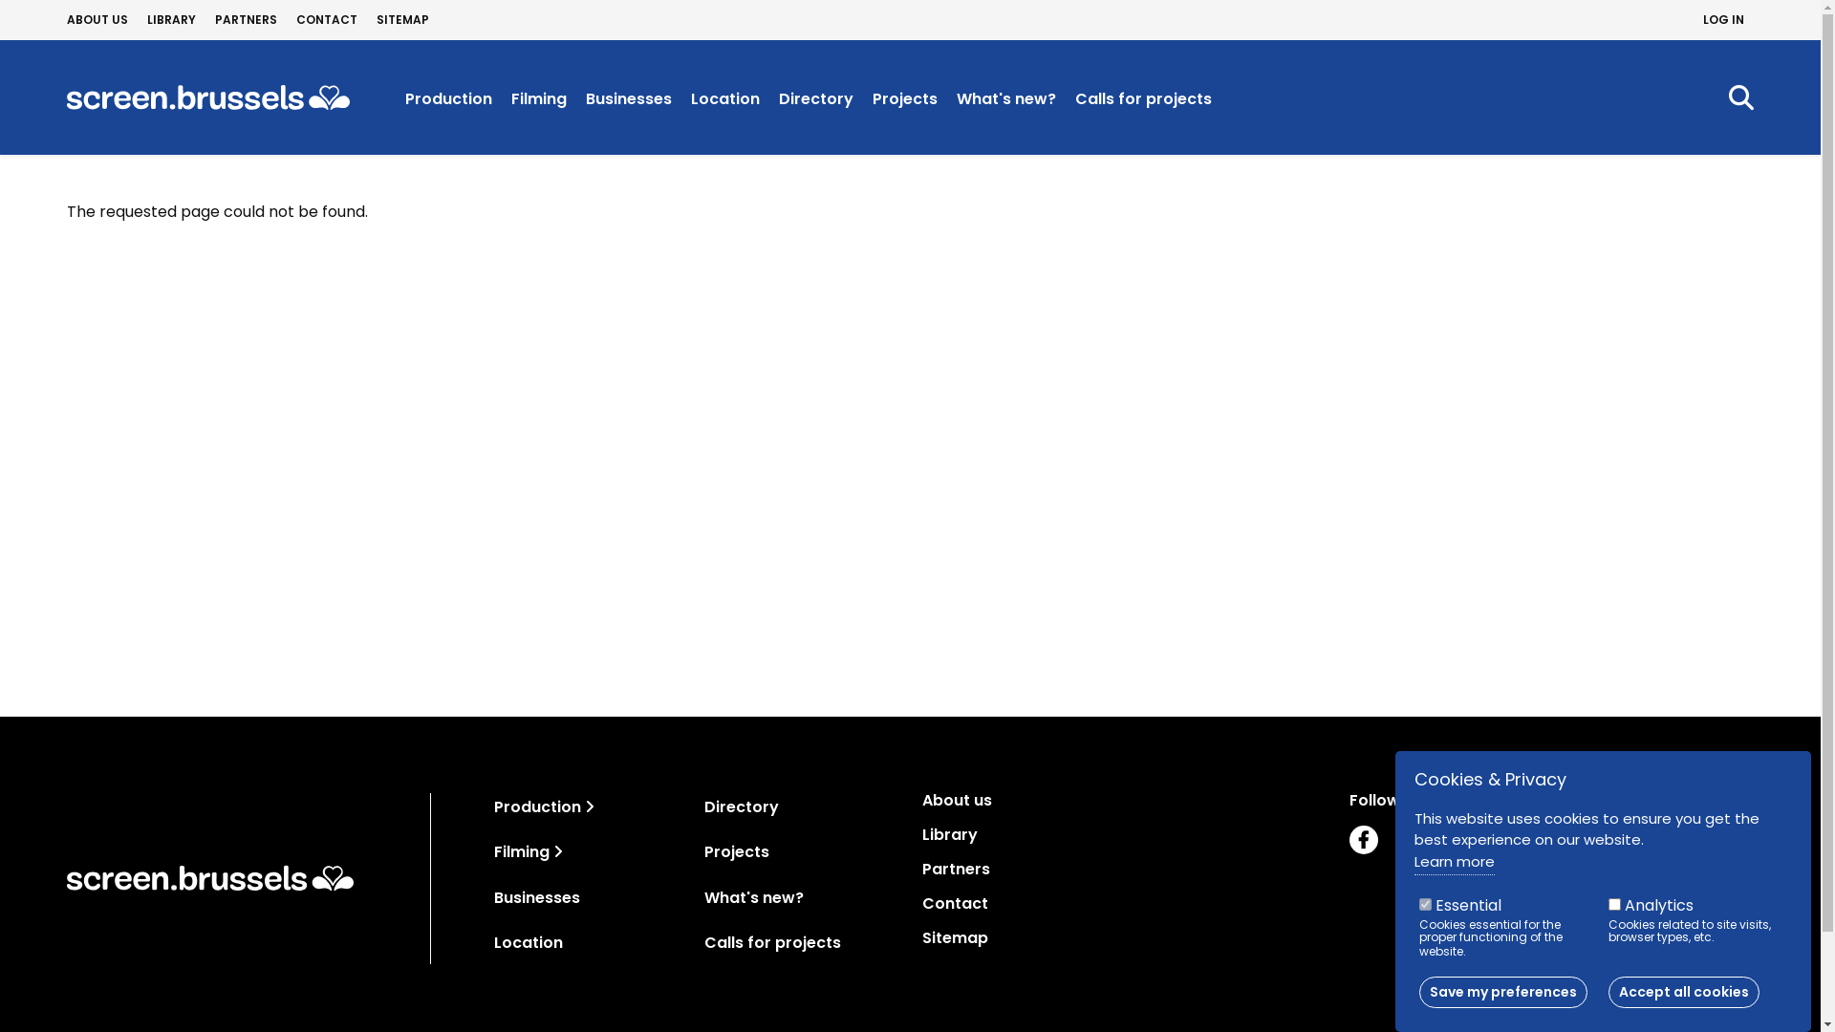 The image size is (1835, 1032). What do you see at coordinates (1124, 835) in the screenshot?
I see `Library` at bounding box center [1124, 835].